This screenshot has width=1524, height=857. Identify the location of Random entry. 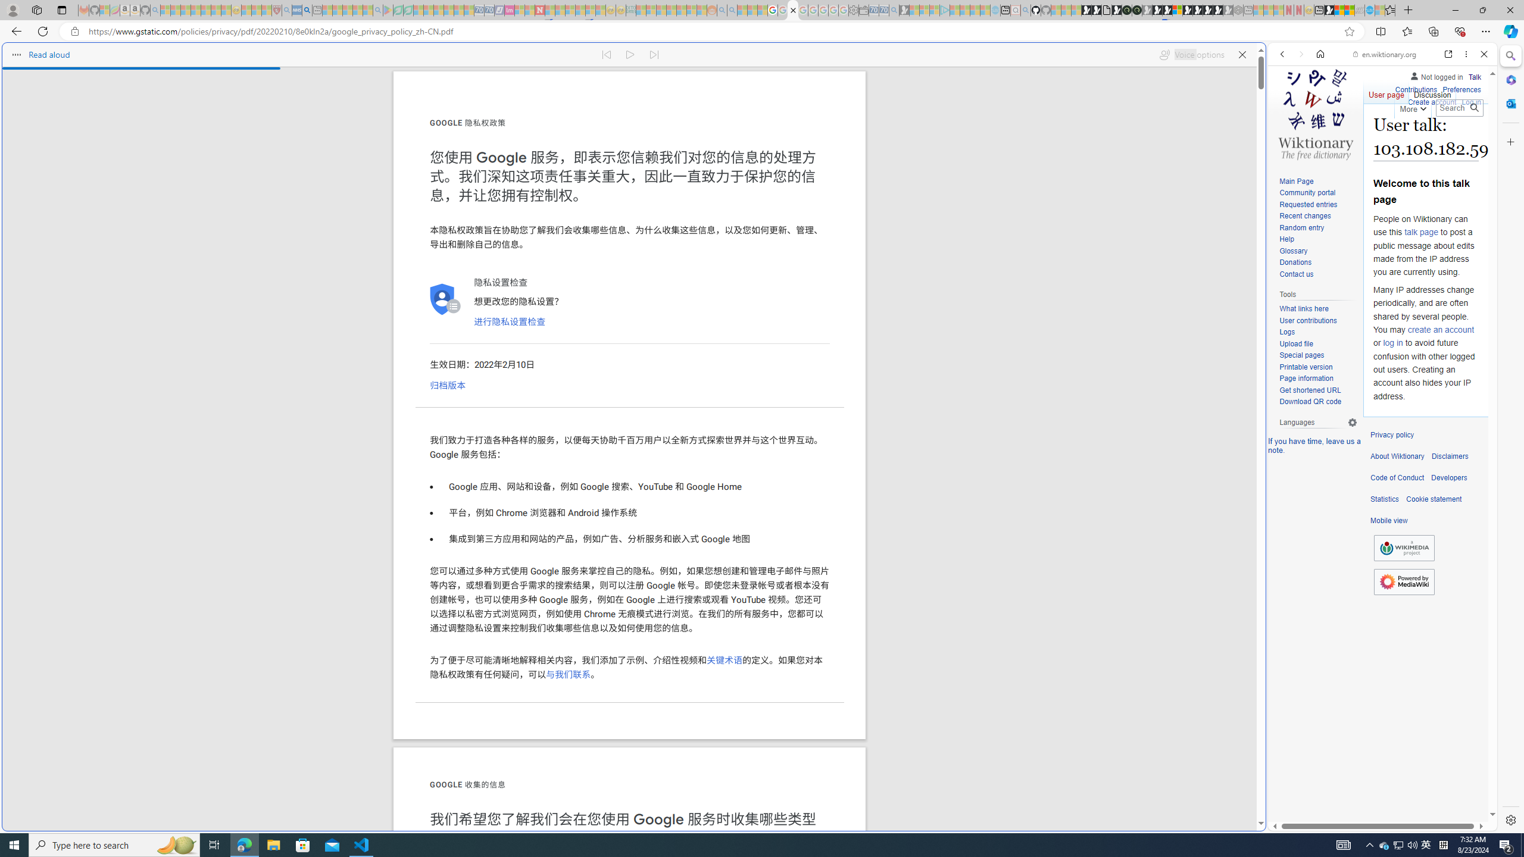
(1318, 228).